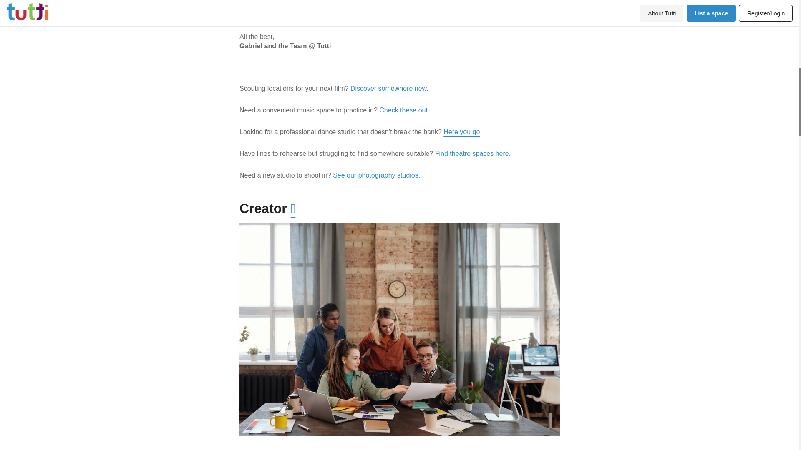 The height and width of the screenshot is (450, 801). What do you see at coordinates (375, 175) in the screenshot?
I see `See our photography studios` at bounding box center [375, 175].